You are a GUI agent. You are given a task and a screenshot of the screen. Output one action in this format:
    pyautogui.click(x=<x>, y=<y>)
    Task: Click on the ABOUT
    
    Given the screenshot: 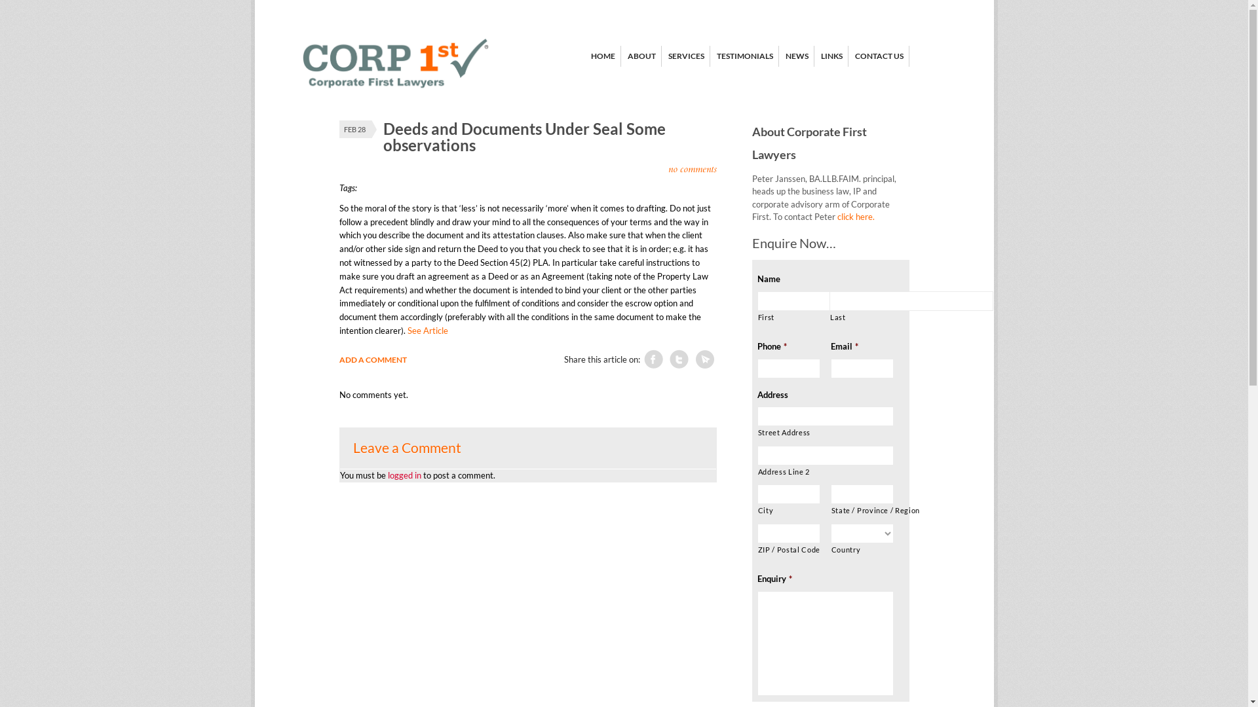 What is the action you would take?
    pyautogui.click(x=642, y=56)
    